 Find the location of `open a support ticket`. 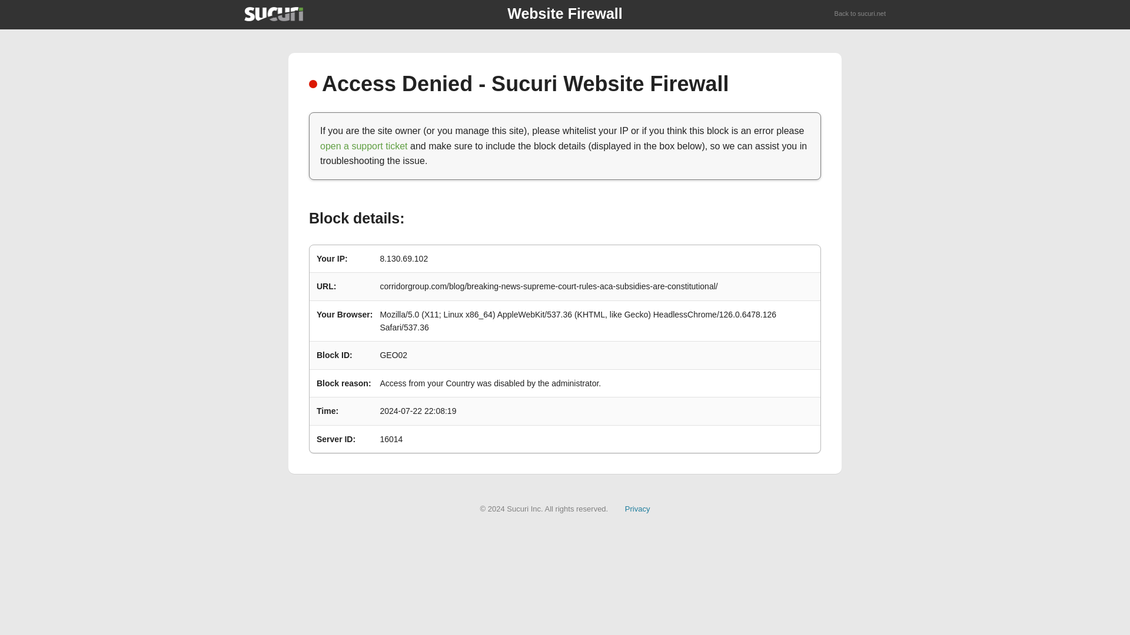

open a support ticket is located at coordinates (364, 146).